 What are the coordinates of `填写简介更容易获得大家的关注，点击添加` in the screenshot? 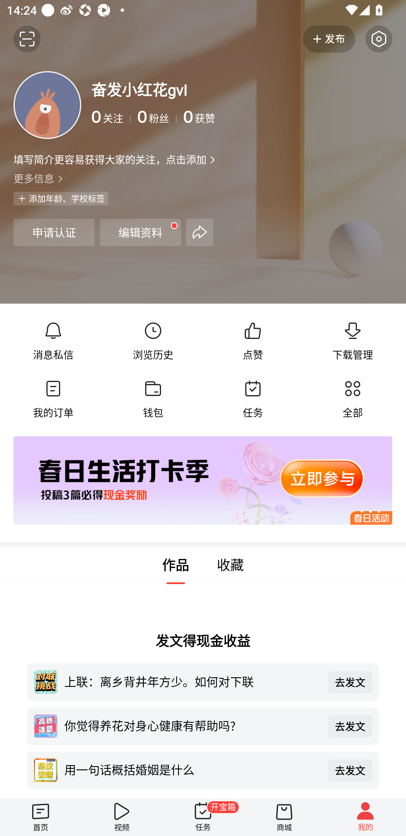 It's located at (110, 159).